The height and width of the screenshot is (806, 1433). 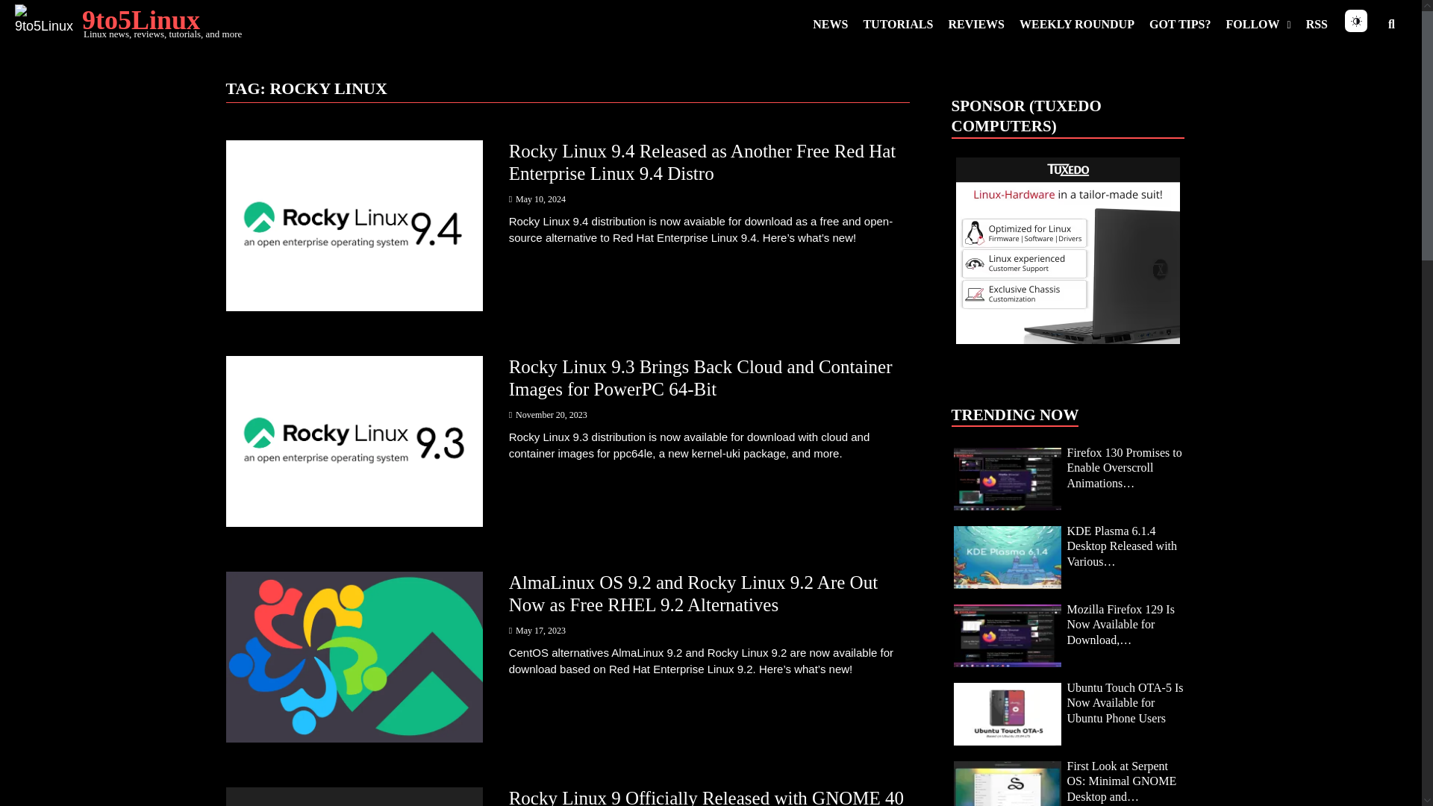 What do you see at coordinates (1007, 713) in the screenshot?
I see `Ubuntu Touch OTA-5 Is Now Available for Ubuntu Phone Users` at bounding box center [1007, 713].